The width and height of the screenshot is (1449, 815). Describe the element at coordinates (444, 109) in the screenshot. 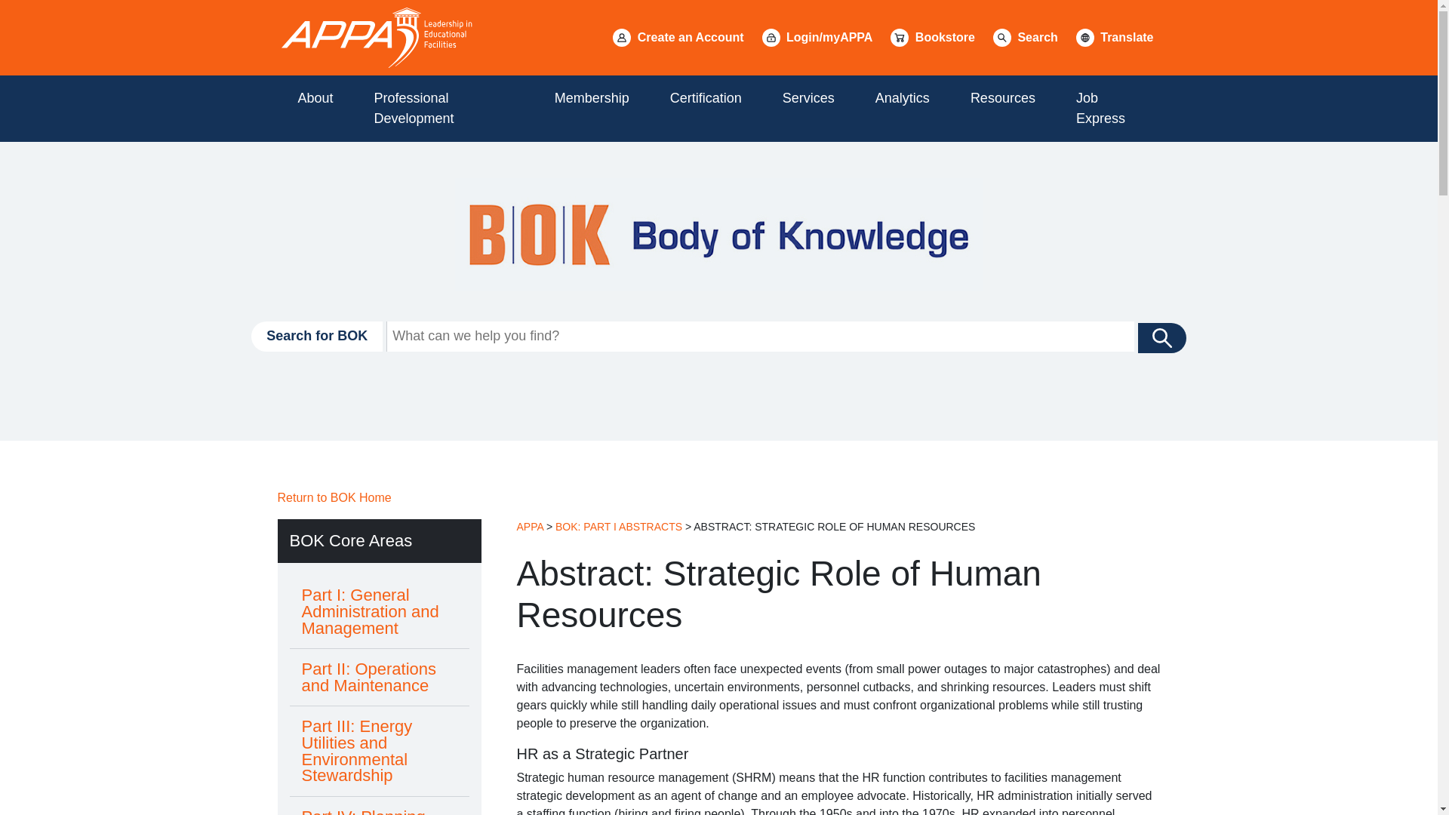

I see `Professional Development` at that location.